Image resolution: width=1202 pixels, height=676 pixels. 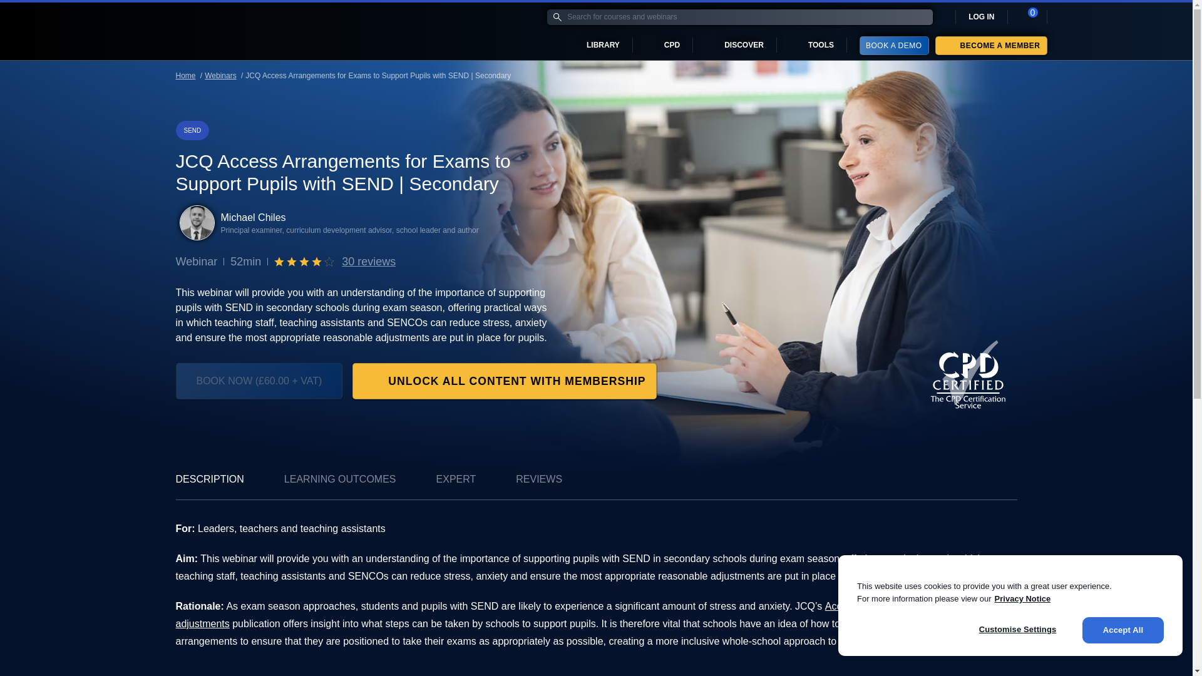 I want to click on CPD, so click(x=663, y=45).